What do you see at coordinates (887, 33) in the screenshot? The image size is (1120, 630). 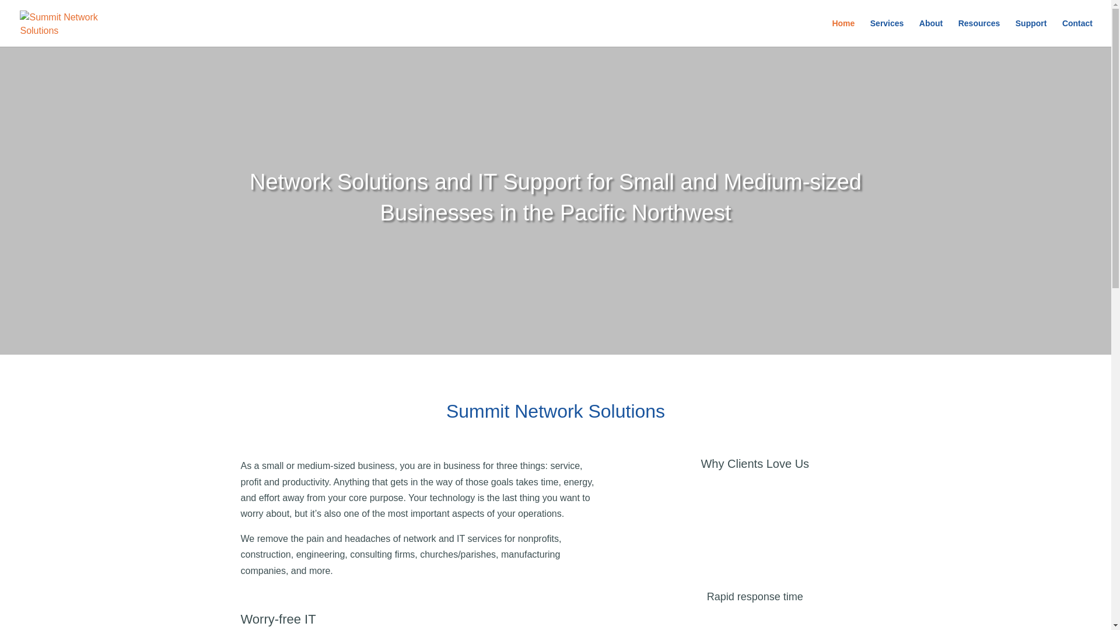 I see `Services` at bounding box center [887, 33].